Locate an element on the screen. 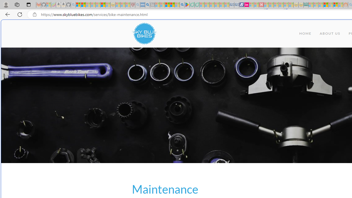  View site information is located at coordinates (35, 15).